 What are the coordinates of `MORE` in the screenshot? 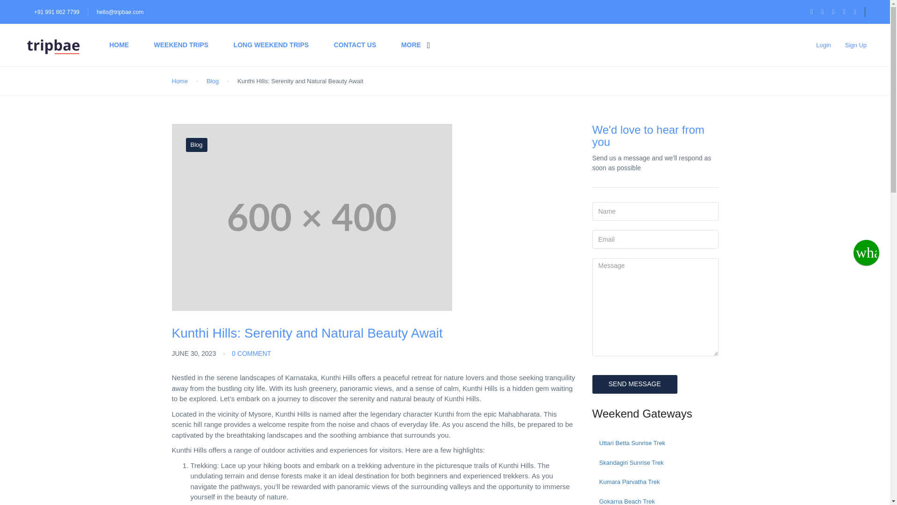 It's located at (411, 45).